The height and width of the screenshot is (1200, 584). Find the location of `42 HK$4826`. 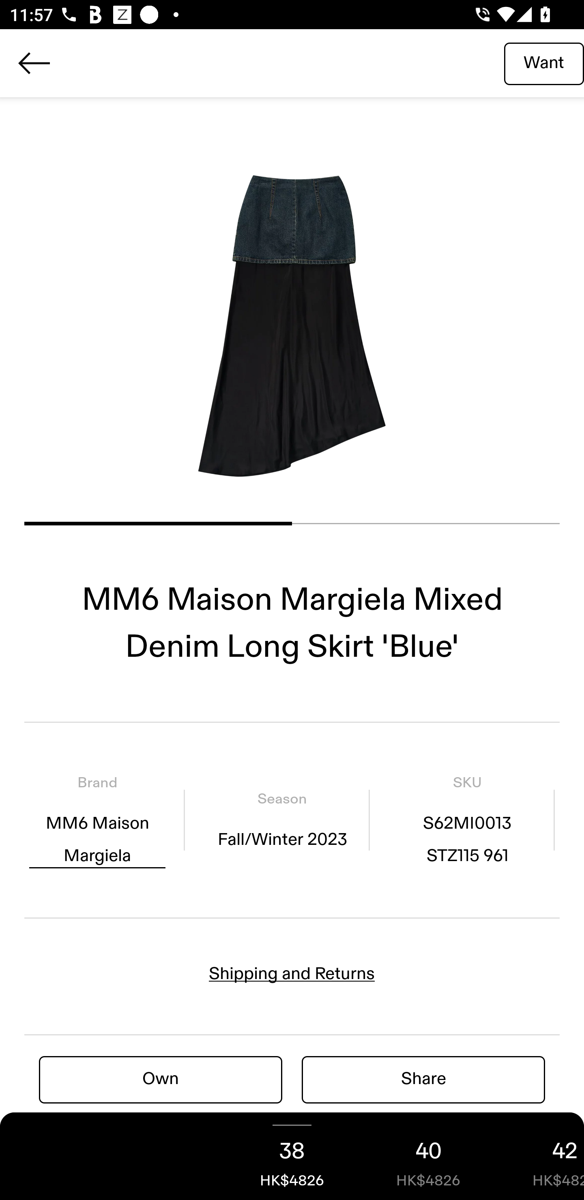

42 HK$4826 is located at coordinates (540, 1156).